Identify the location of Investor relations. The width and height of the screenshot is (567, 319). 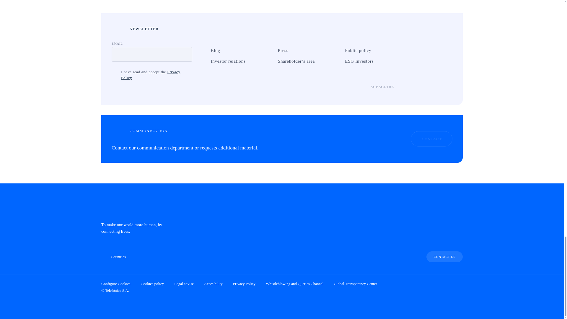
(204, 61).